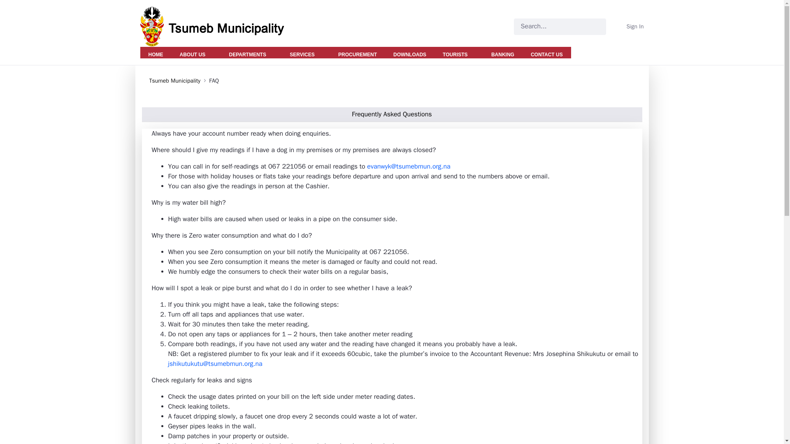 The image size is (790, 444). What do you see at coordinates (410, 53) in the screenshot?
I see `DOWNLOADS` at bounding box center [410, 53].